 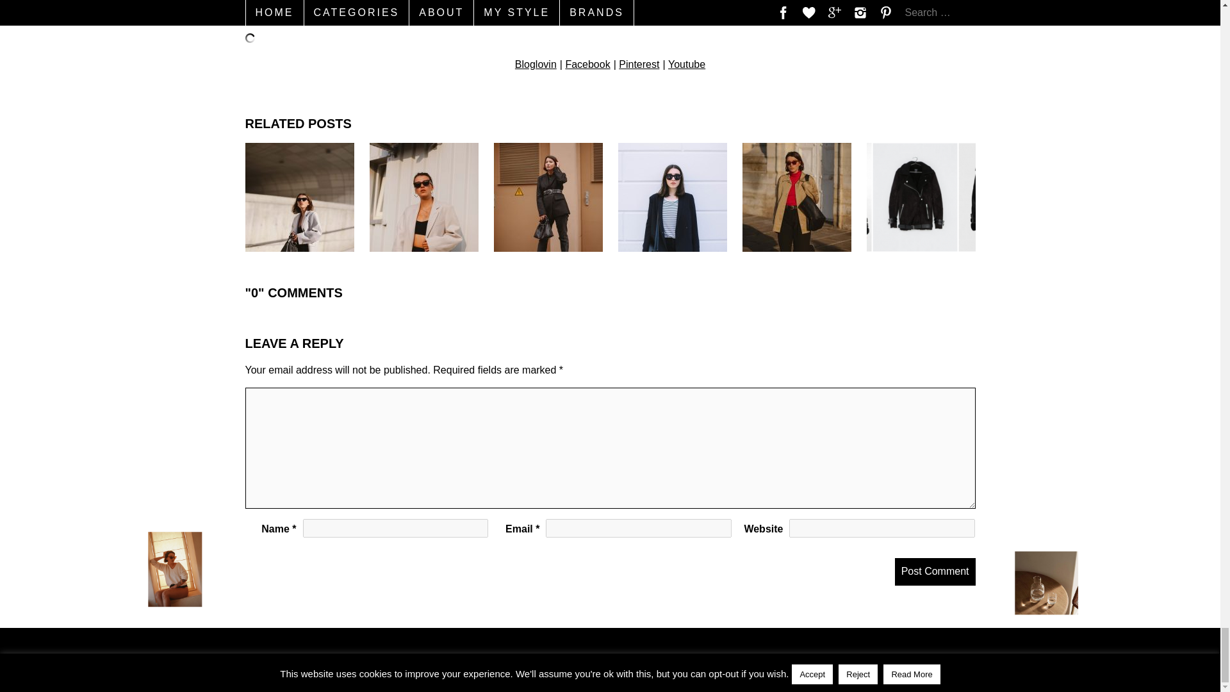 I want to click on Back to Basics: Featuring ACNE STUDIOS blazer, so click(x=423, y=197).